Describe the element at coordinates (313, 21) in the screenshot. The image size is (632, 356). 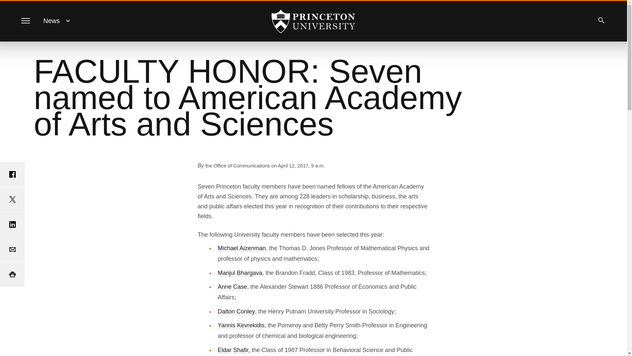
I see `Home` at that location.